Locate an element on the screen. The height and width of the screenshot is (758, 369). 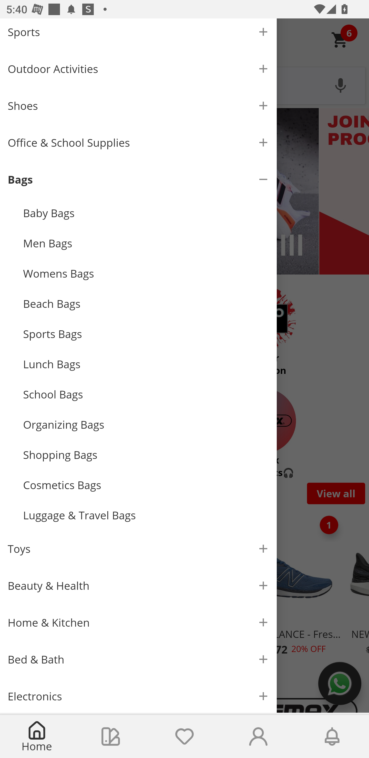
Beach Bags is located at coordinates (146, 304).